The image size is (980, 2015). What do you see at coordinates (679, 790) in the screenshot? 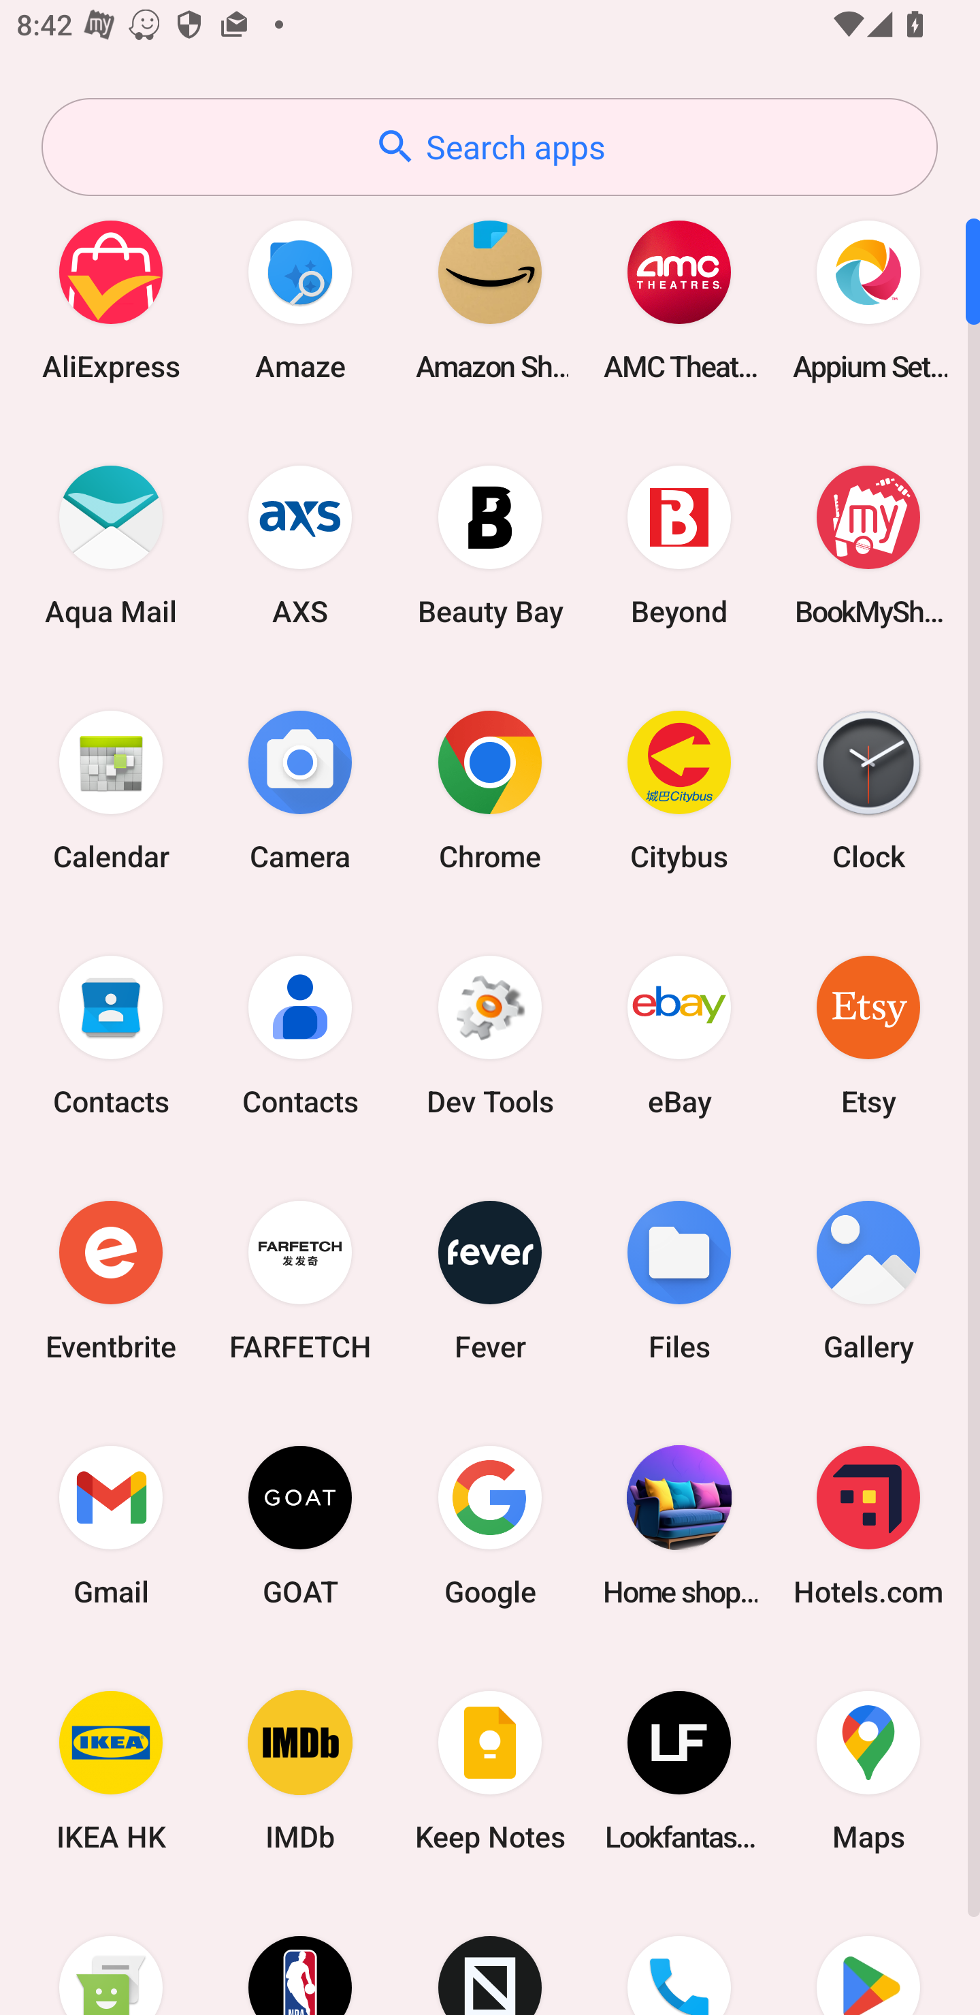
I see `Citybus` at bounding box center [679, 790].